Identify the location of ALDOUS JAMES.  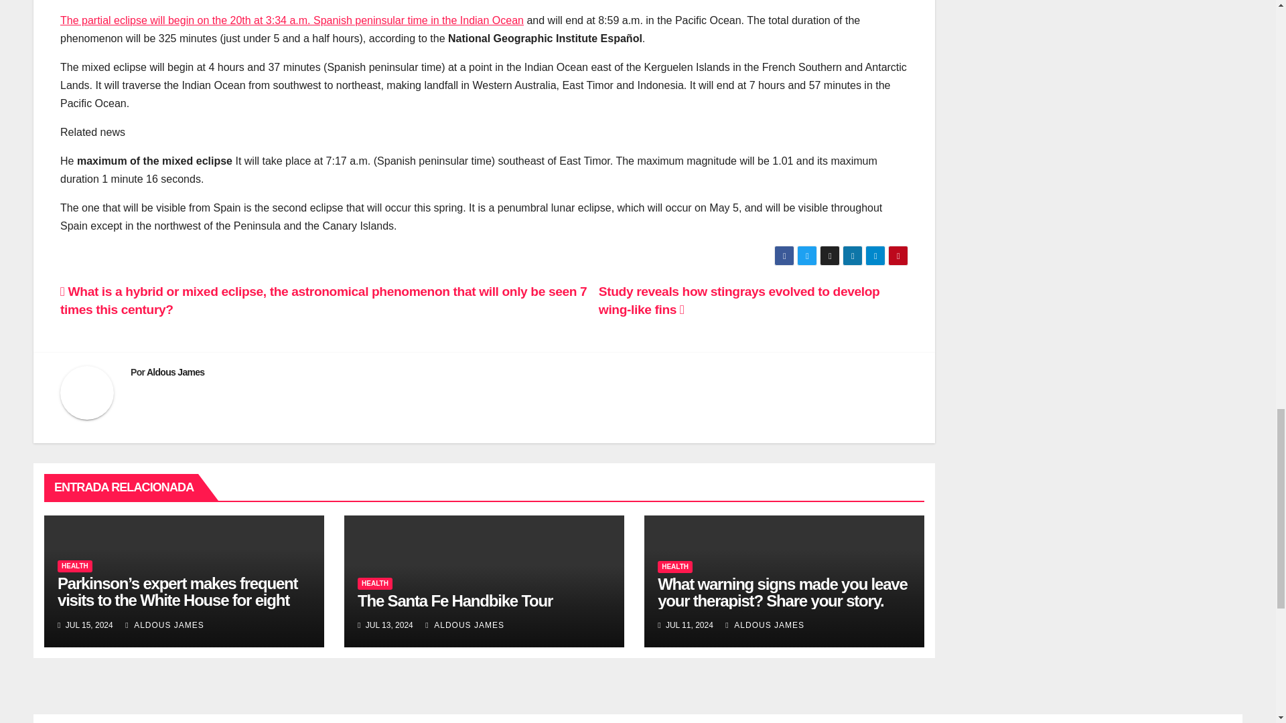
(765, 625).